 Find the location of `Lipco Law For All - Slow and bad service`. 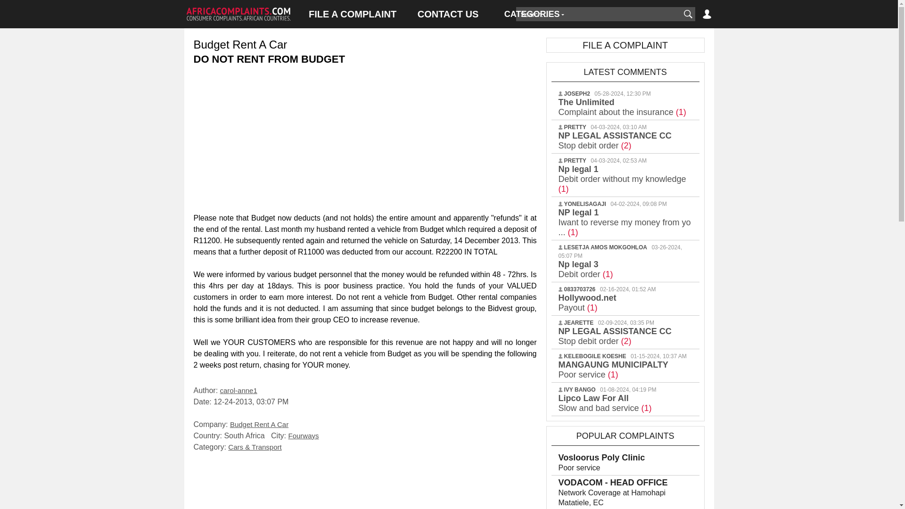

Lipco Law For All - Slow and bad service is located at coordinates (605, 402).